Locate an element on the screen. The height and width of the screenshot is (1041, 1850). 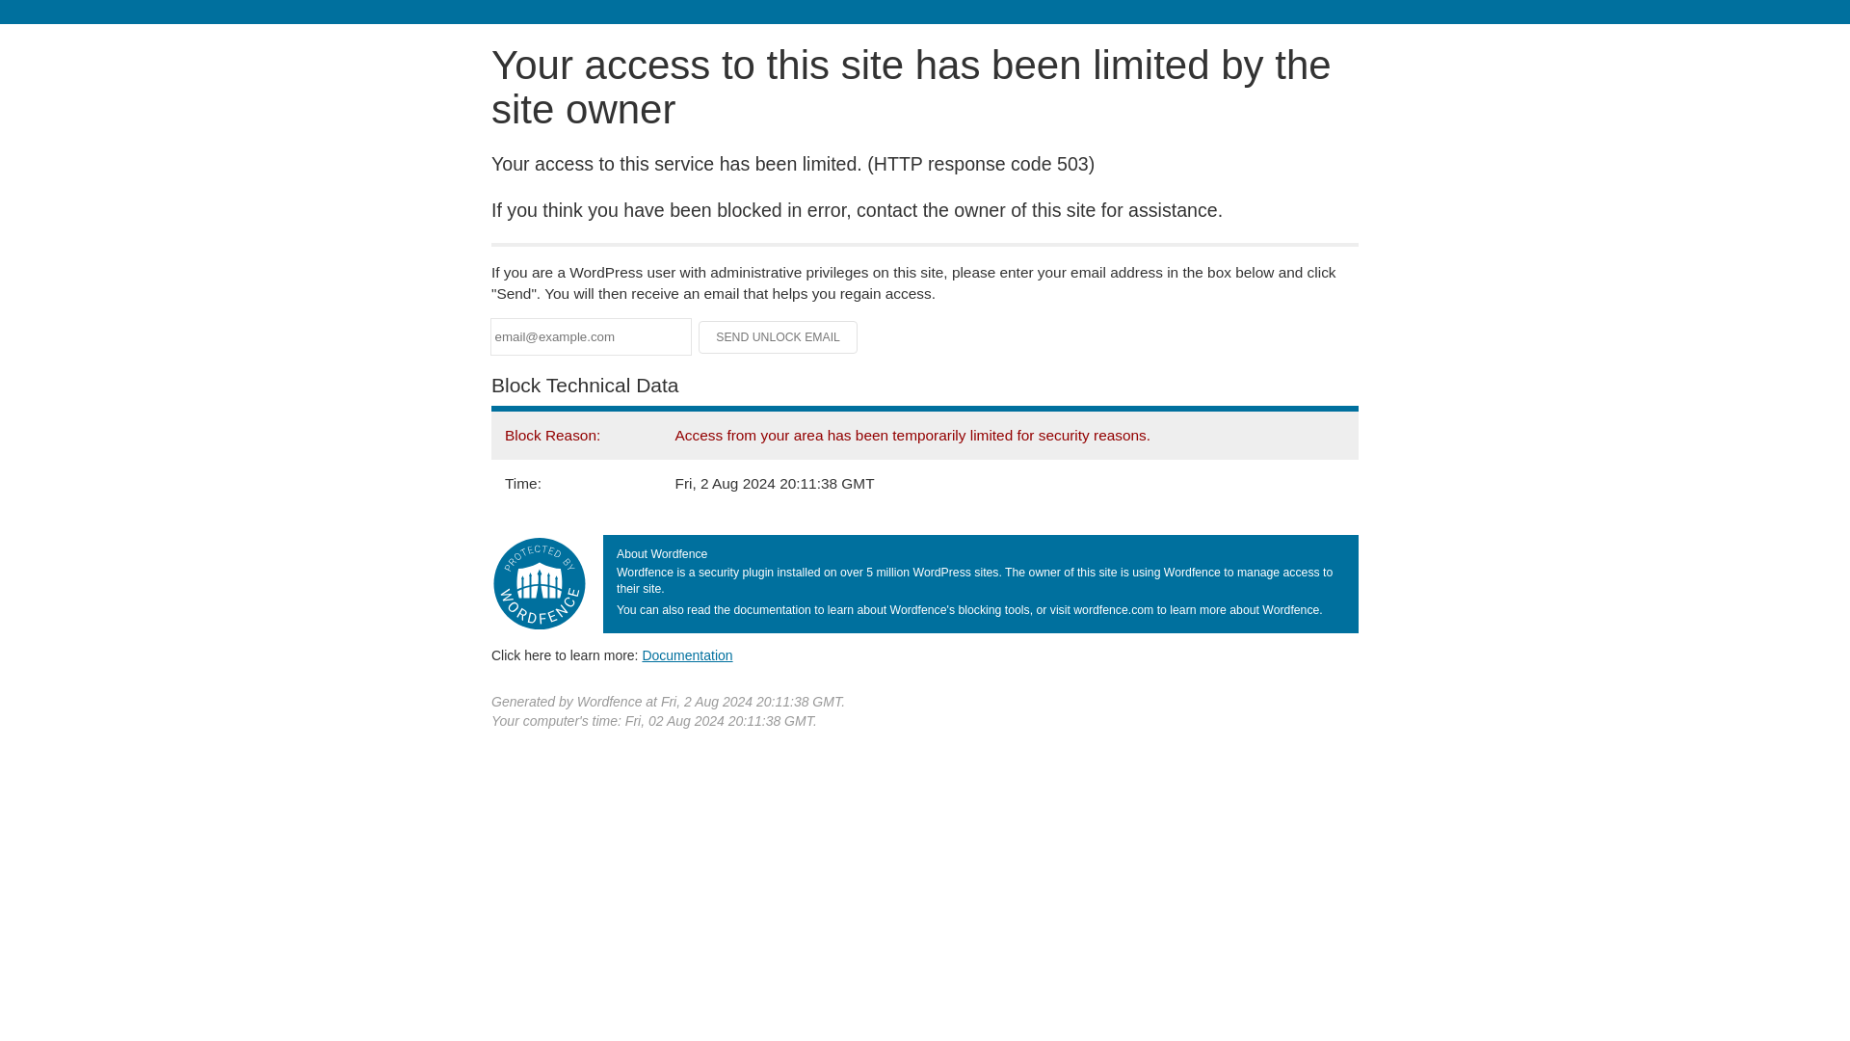
Send Unlock Email is located at coordinates (779, 337).